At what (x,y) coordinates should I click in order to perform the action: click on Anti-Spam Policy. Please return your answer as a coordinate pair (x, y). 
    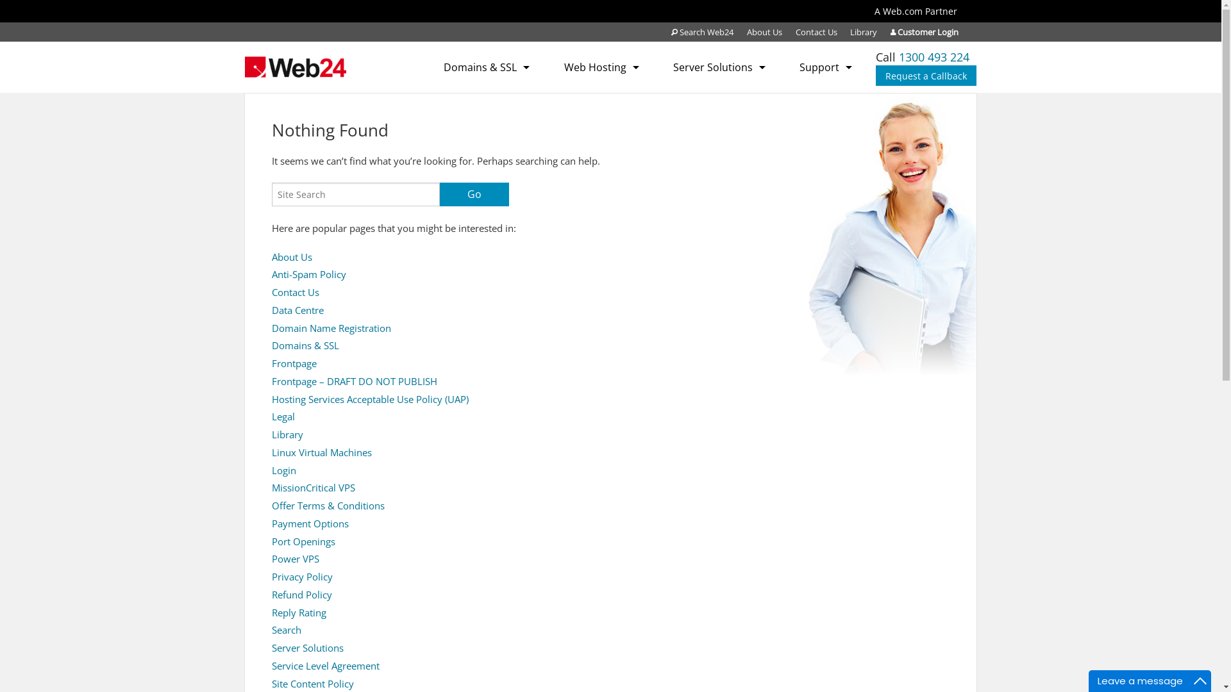
    Looking at the image, I should click on (309, 274).